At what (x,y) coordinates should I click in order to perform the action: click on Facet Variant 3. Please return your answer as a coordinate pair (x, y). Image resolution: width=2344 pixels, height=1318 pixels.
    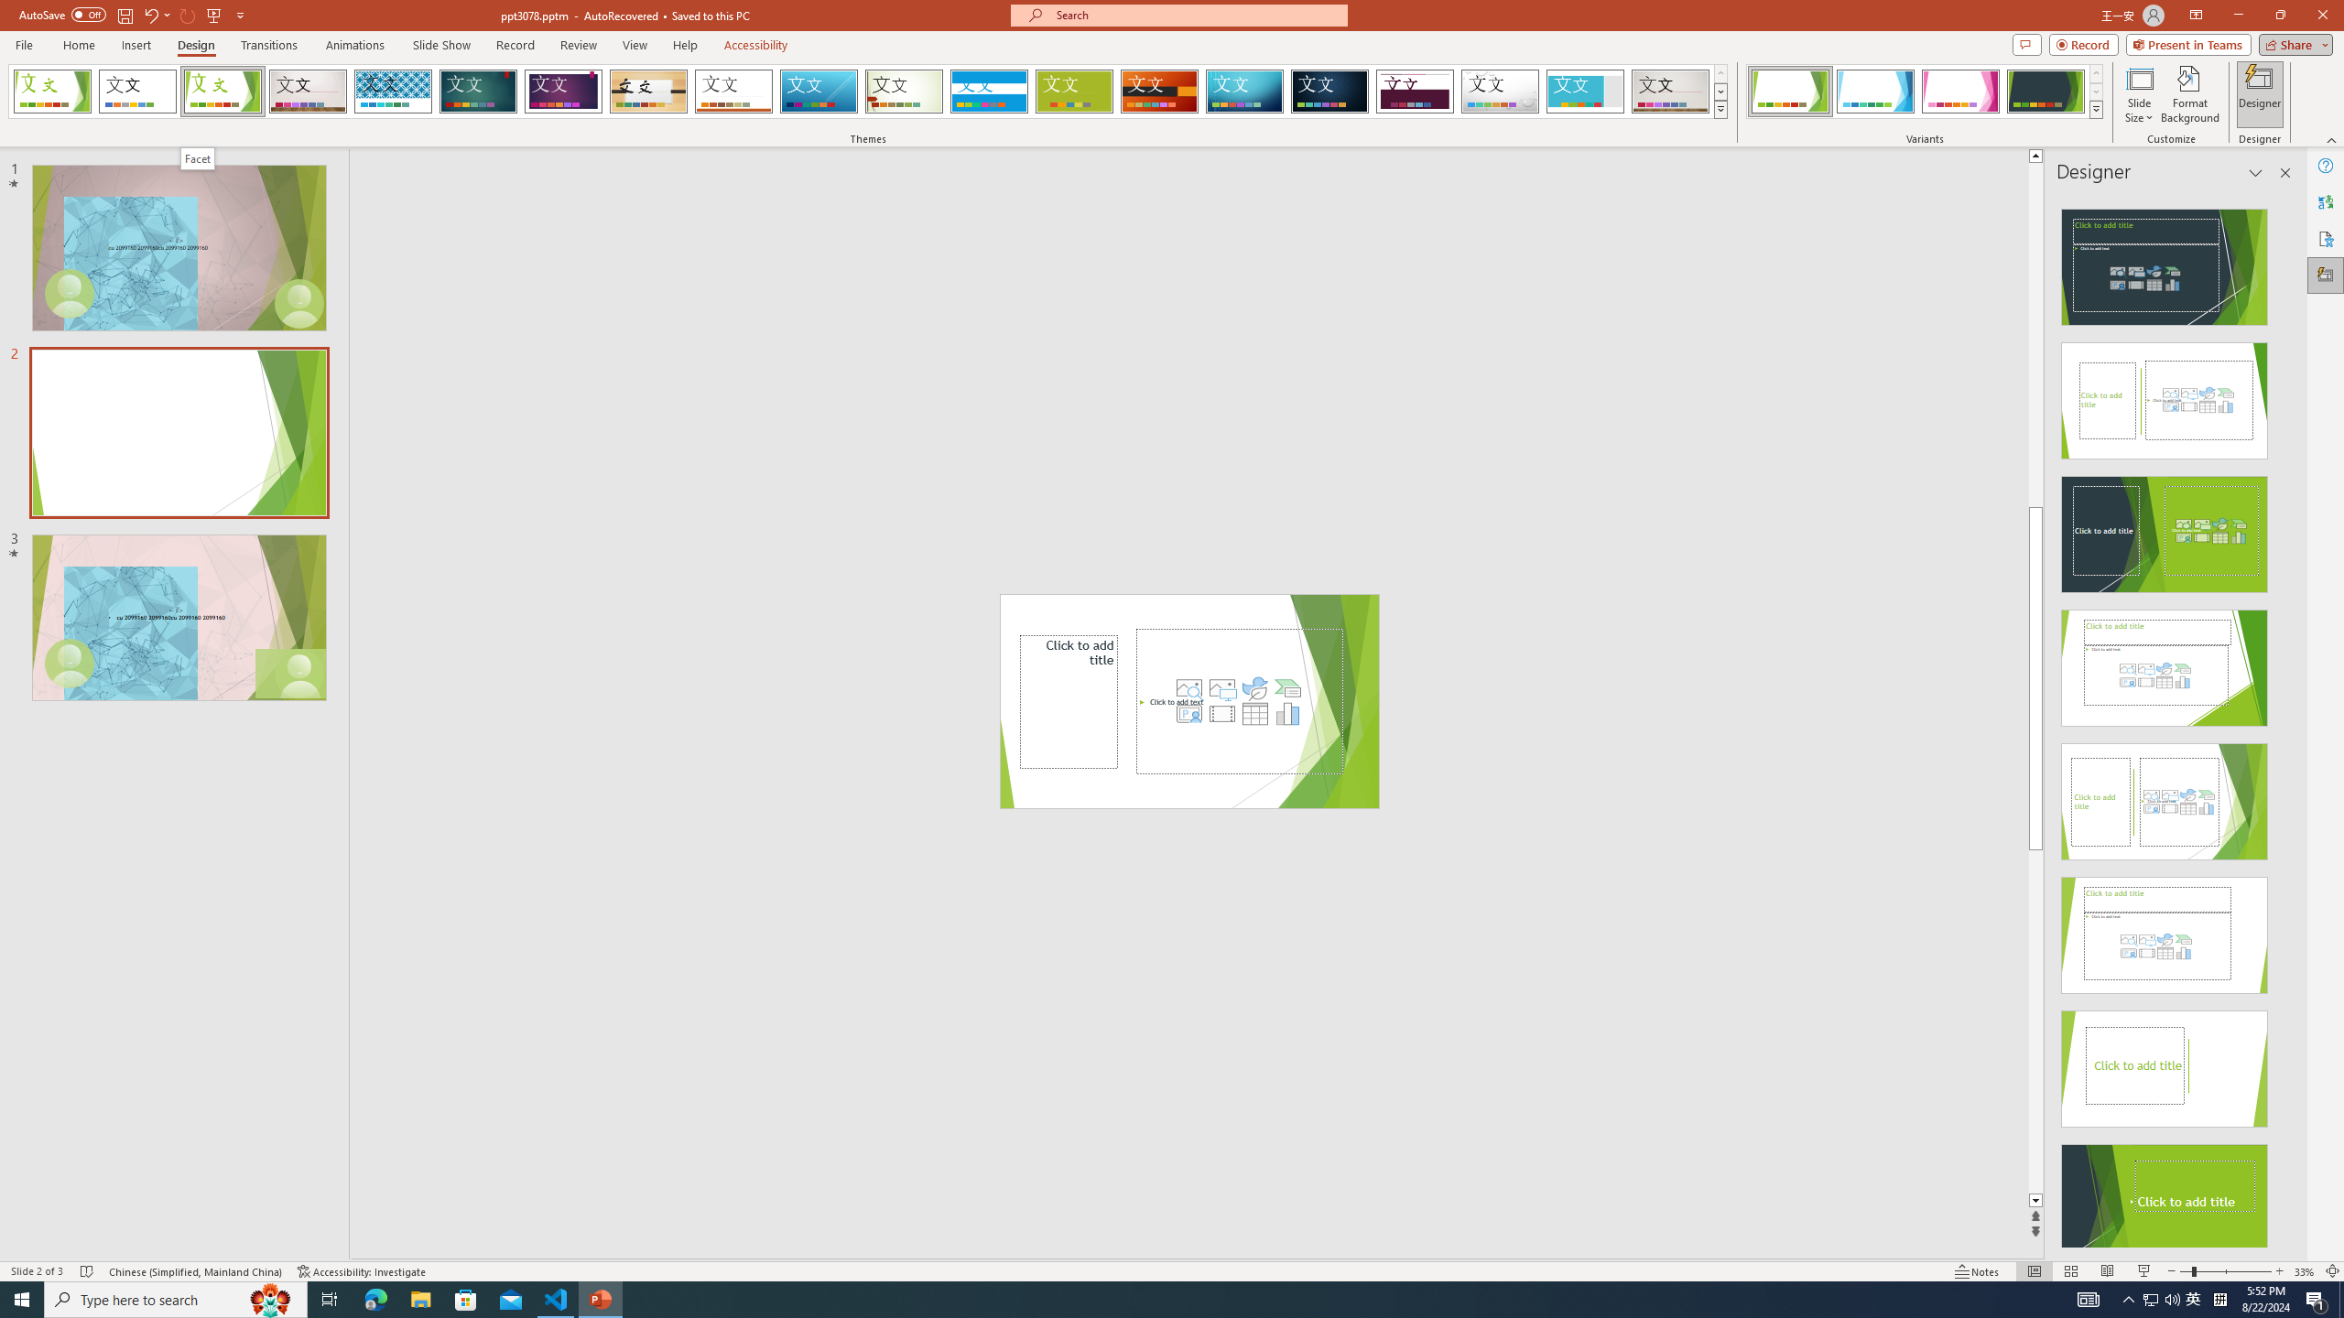
    Looking at the image, I should click on (1960, 92).